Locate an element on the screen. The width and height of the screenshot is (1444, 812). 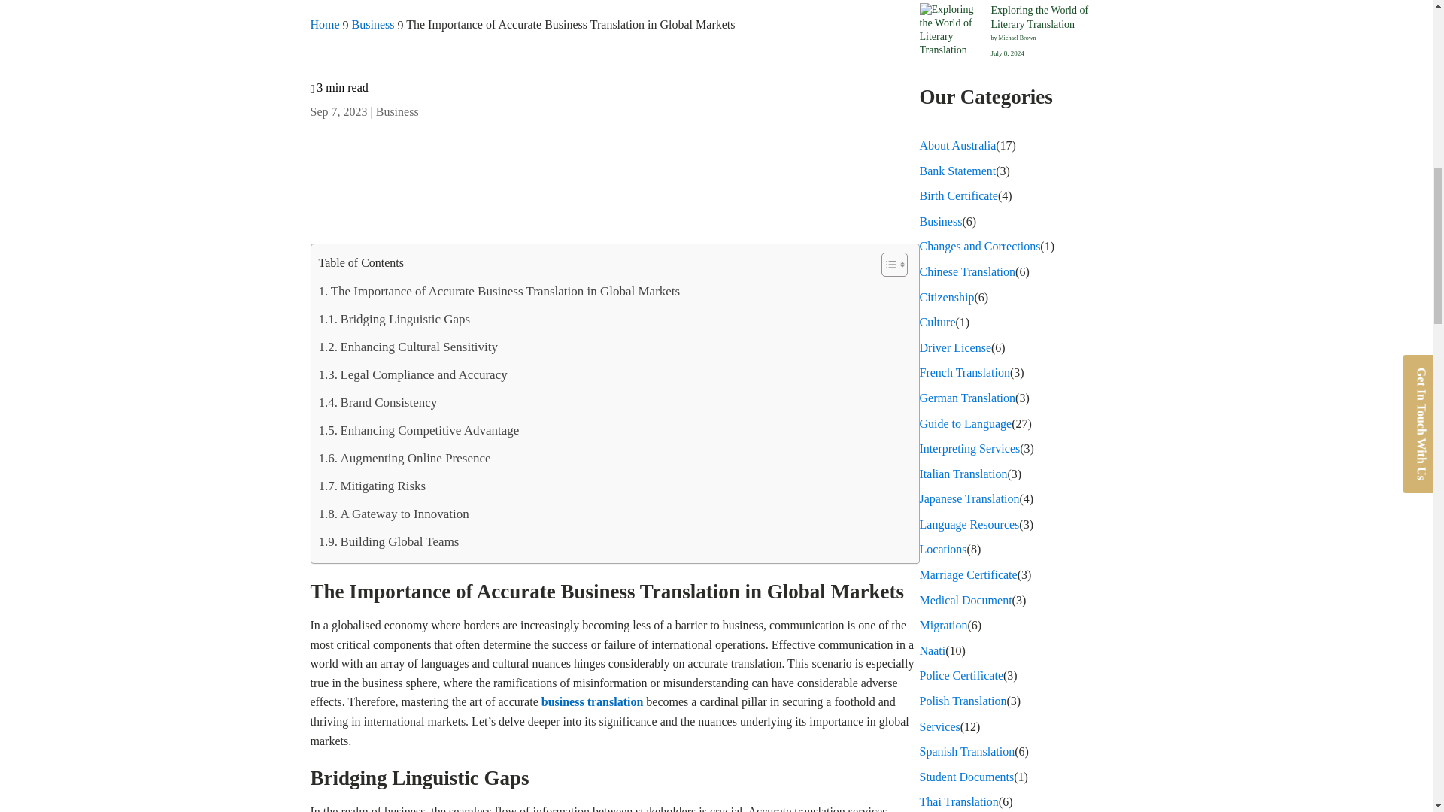
Augmenting Online Presence is located at coordinates (405, 457).